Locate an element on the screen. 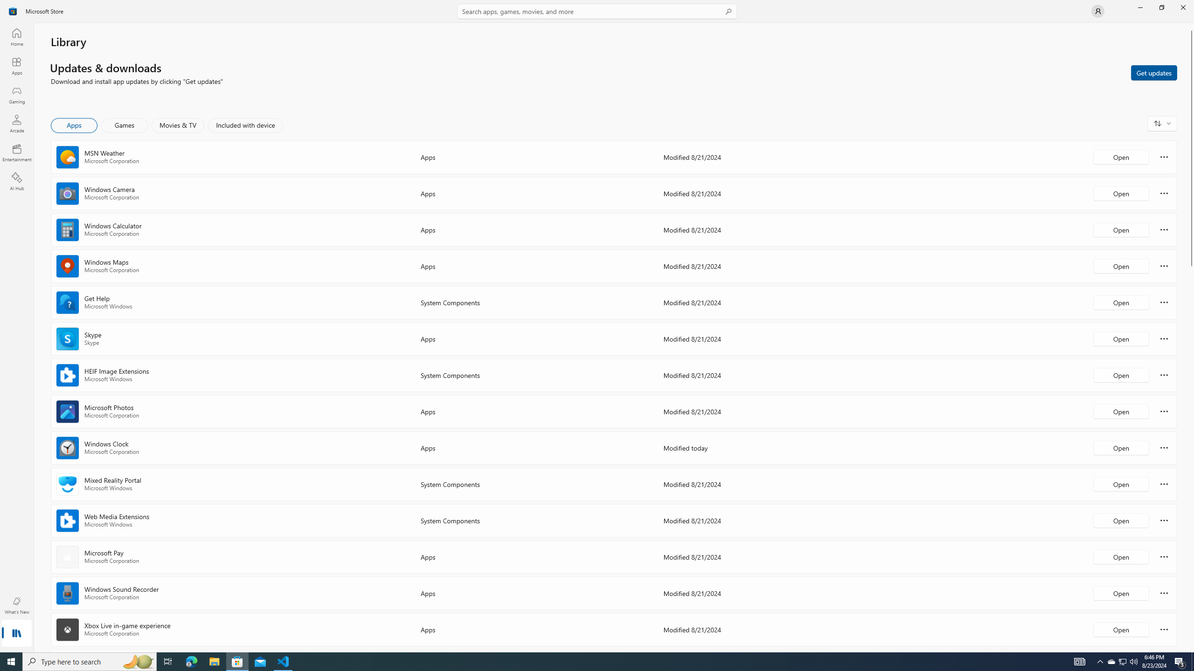 The image size is (1194, 671). More options is located at coordinates (1164, 629).